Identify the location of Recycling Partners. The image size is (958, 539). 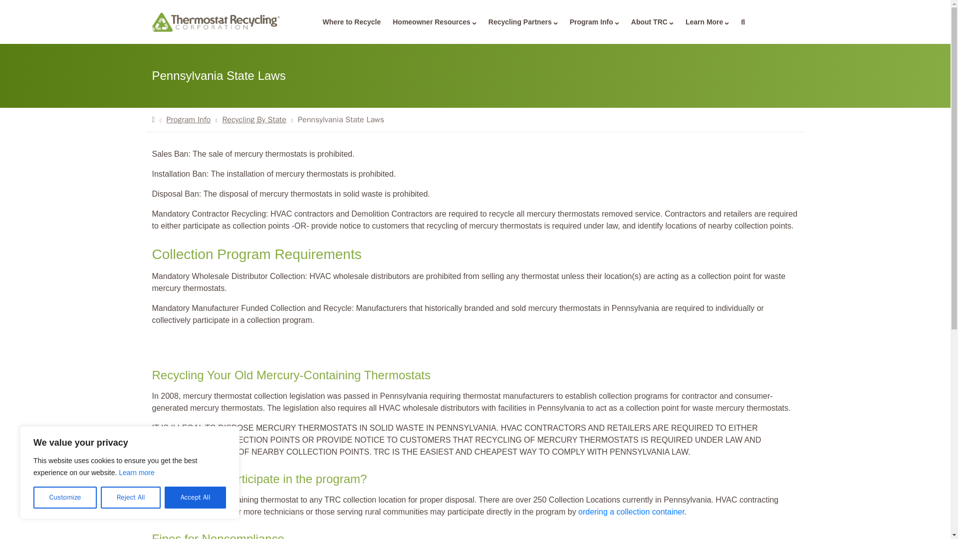
(523, 22).